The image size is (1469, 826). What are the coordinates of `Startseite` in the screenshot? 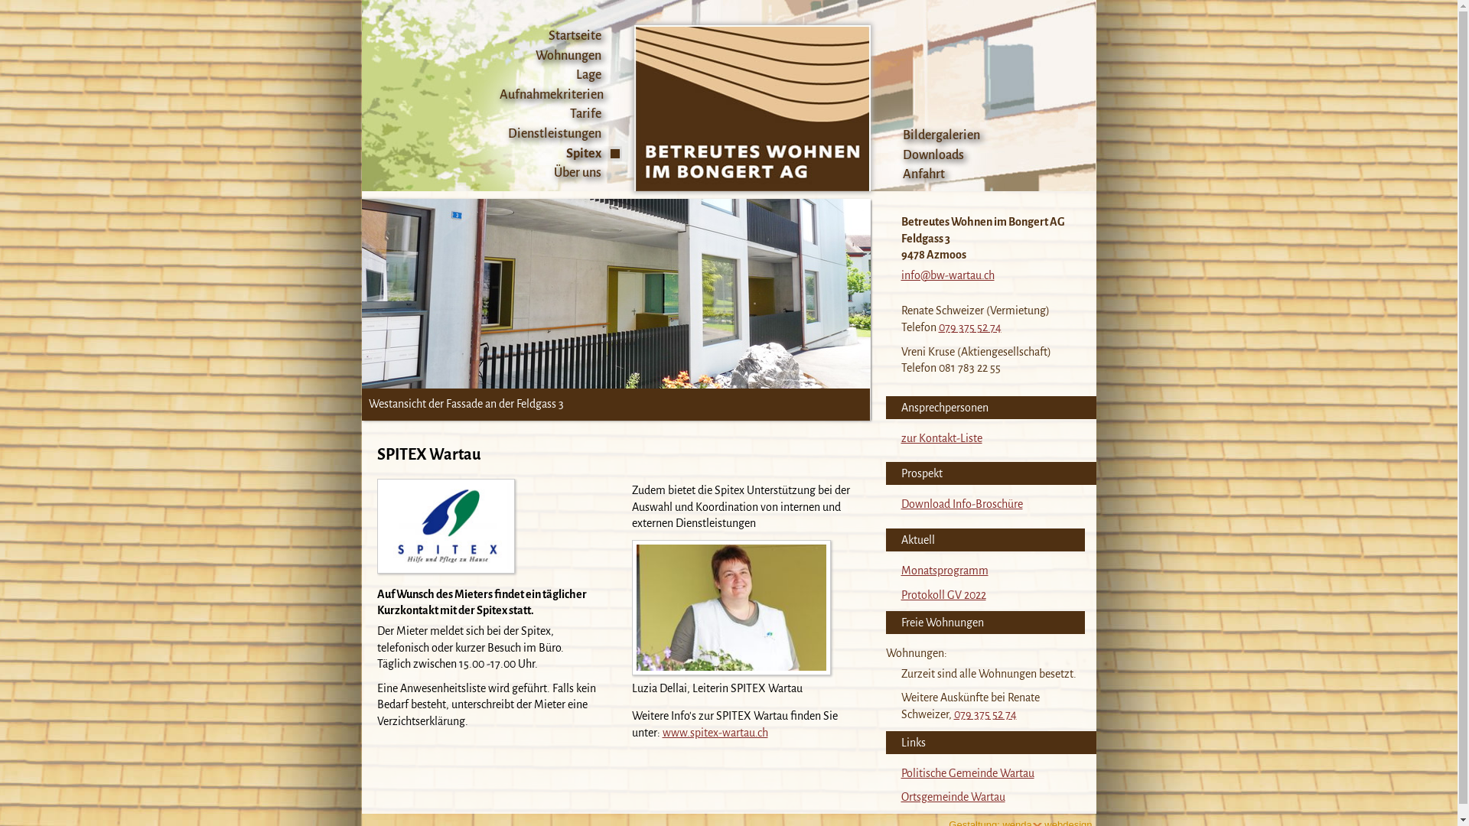 It's located at (560, 37).